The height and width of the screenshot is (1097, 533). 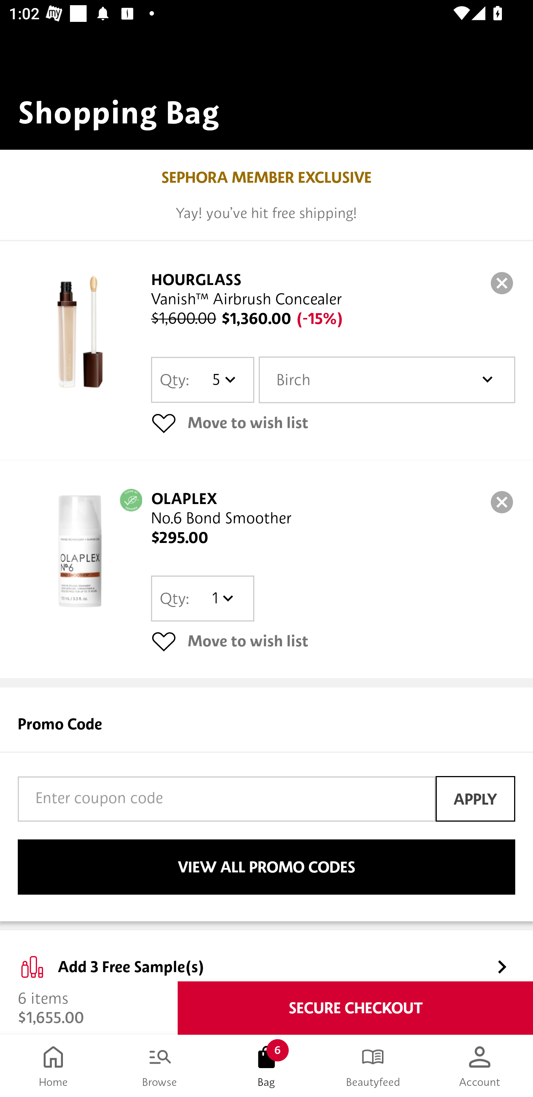 What do you see at coordinates (227, 799) in the screenshot?
I see `Enter coupon code` at bounding box center [227, 799].